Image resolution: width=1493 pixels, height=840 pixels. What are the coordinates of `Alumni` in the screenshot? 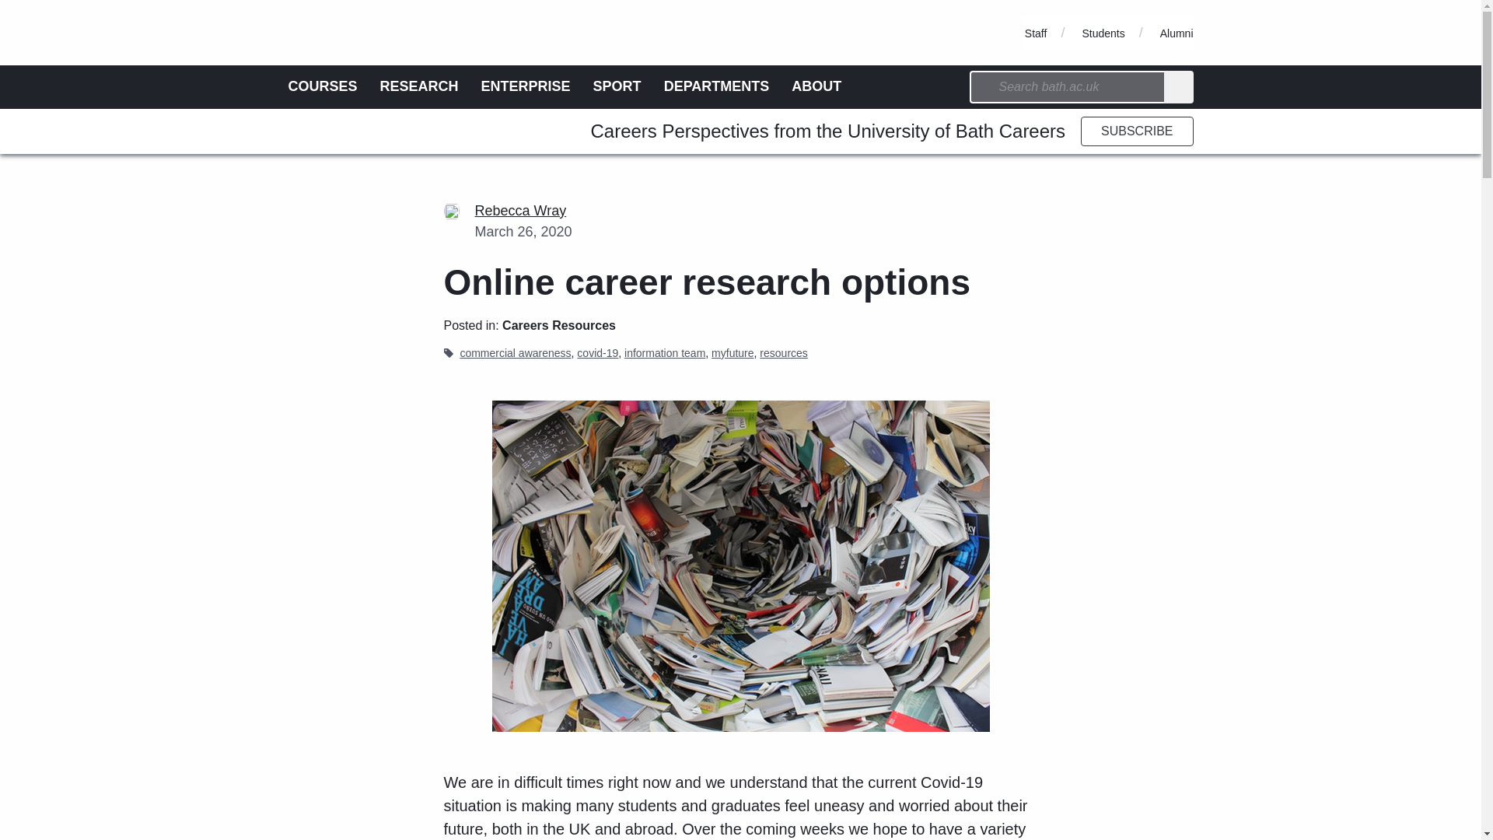 It's located at (1176, 33).